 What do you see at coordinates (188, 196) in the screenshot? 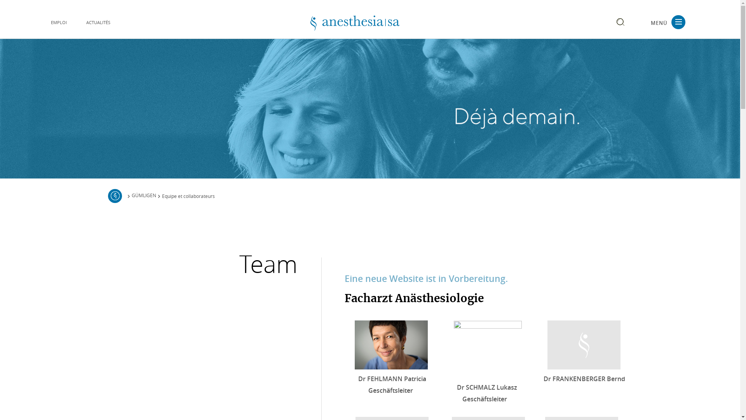
I see `Equipe et collaborateurs` at bounding box center [188, 196].